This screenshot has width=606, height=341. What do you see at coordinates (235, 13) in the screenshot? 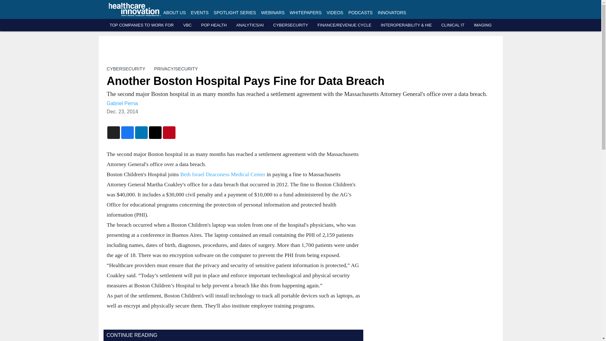
I see `SPOTLIGHT SERIES` at bounding box center [235, 13].